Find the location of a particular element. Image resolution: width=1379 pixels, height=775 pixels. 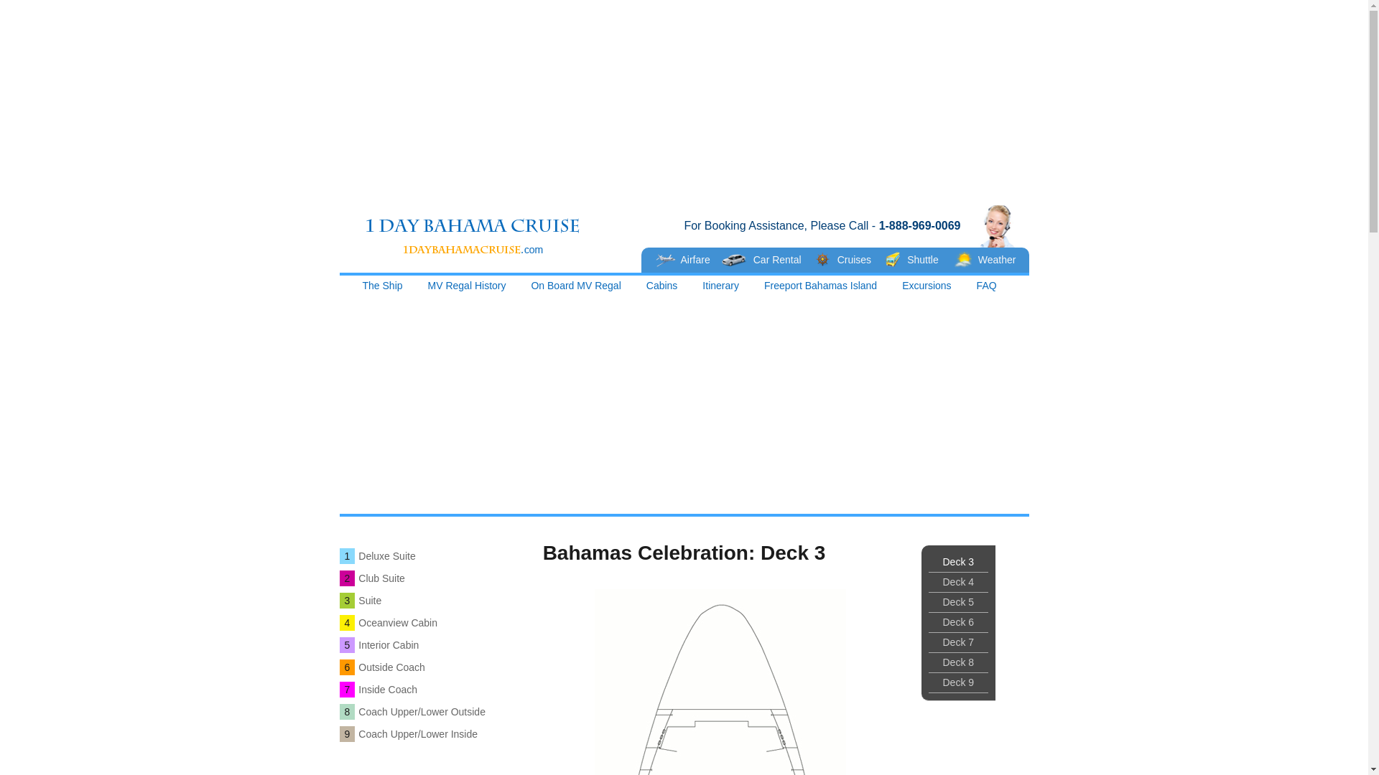

MV Regal History is located at coordinates (468, 288).